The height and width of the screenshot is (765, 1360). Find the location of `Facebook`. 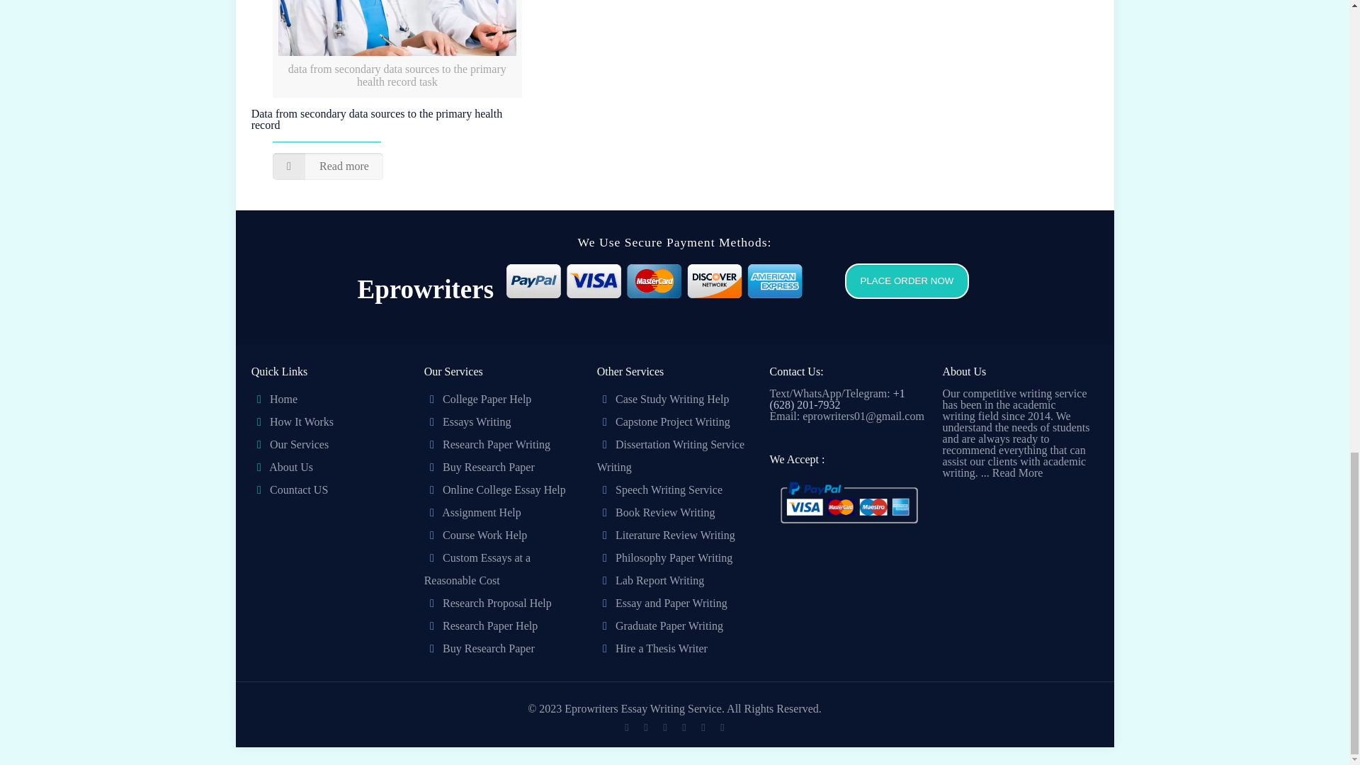

Facebook is located at coordinates (645, 727).